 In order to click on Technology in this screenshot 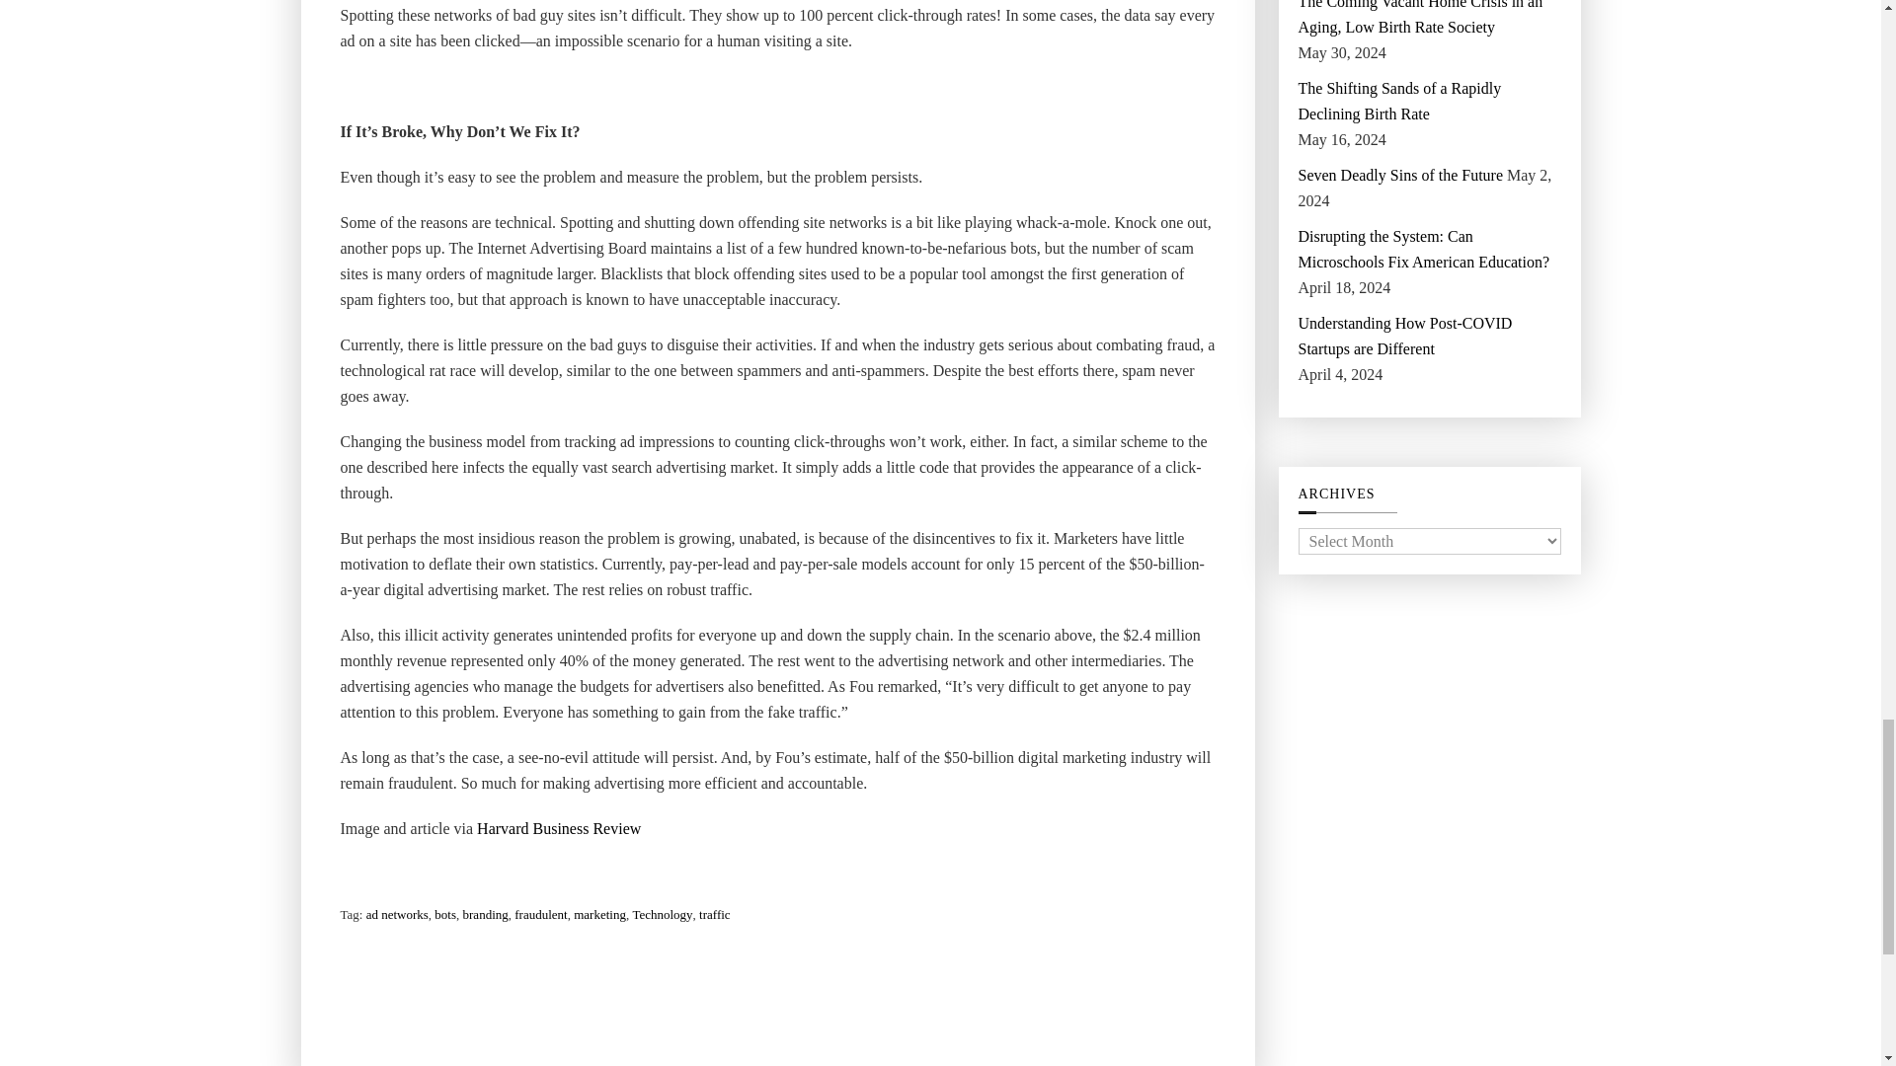, I will do `click(662, 914)`.